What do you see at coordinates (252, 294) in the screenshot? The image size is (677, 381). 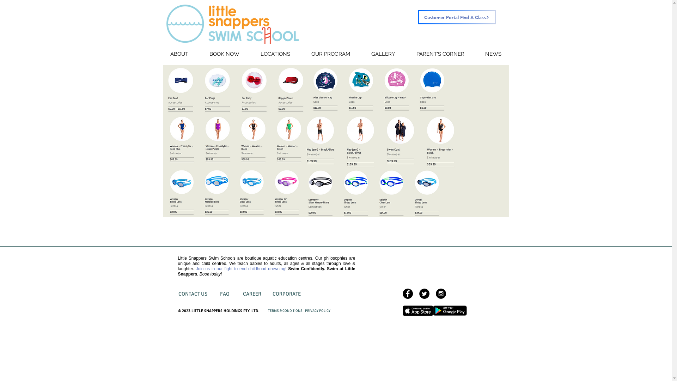 I see `CAREER` at bounding box center [252, 294].